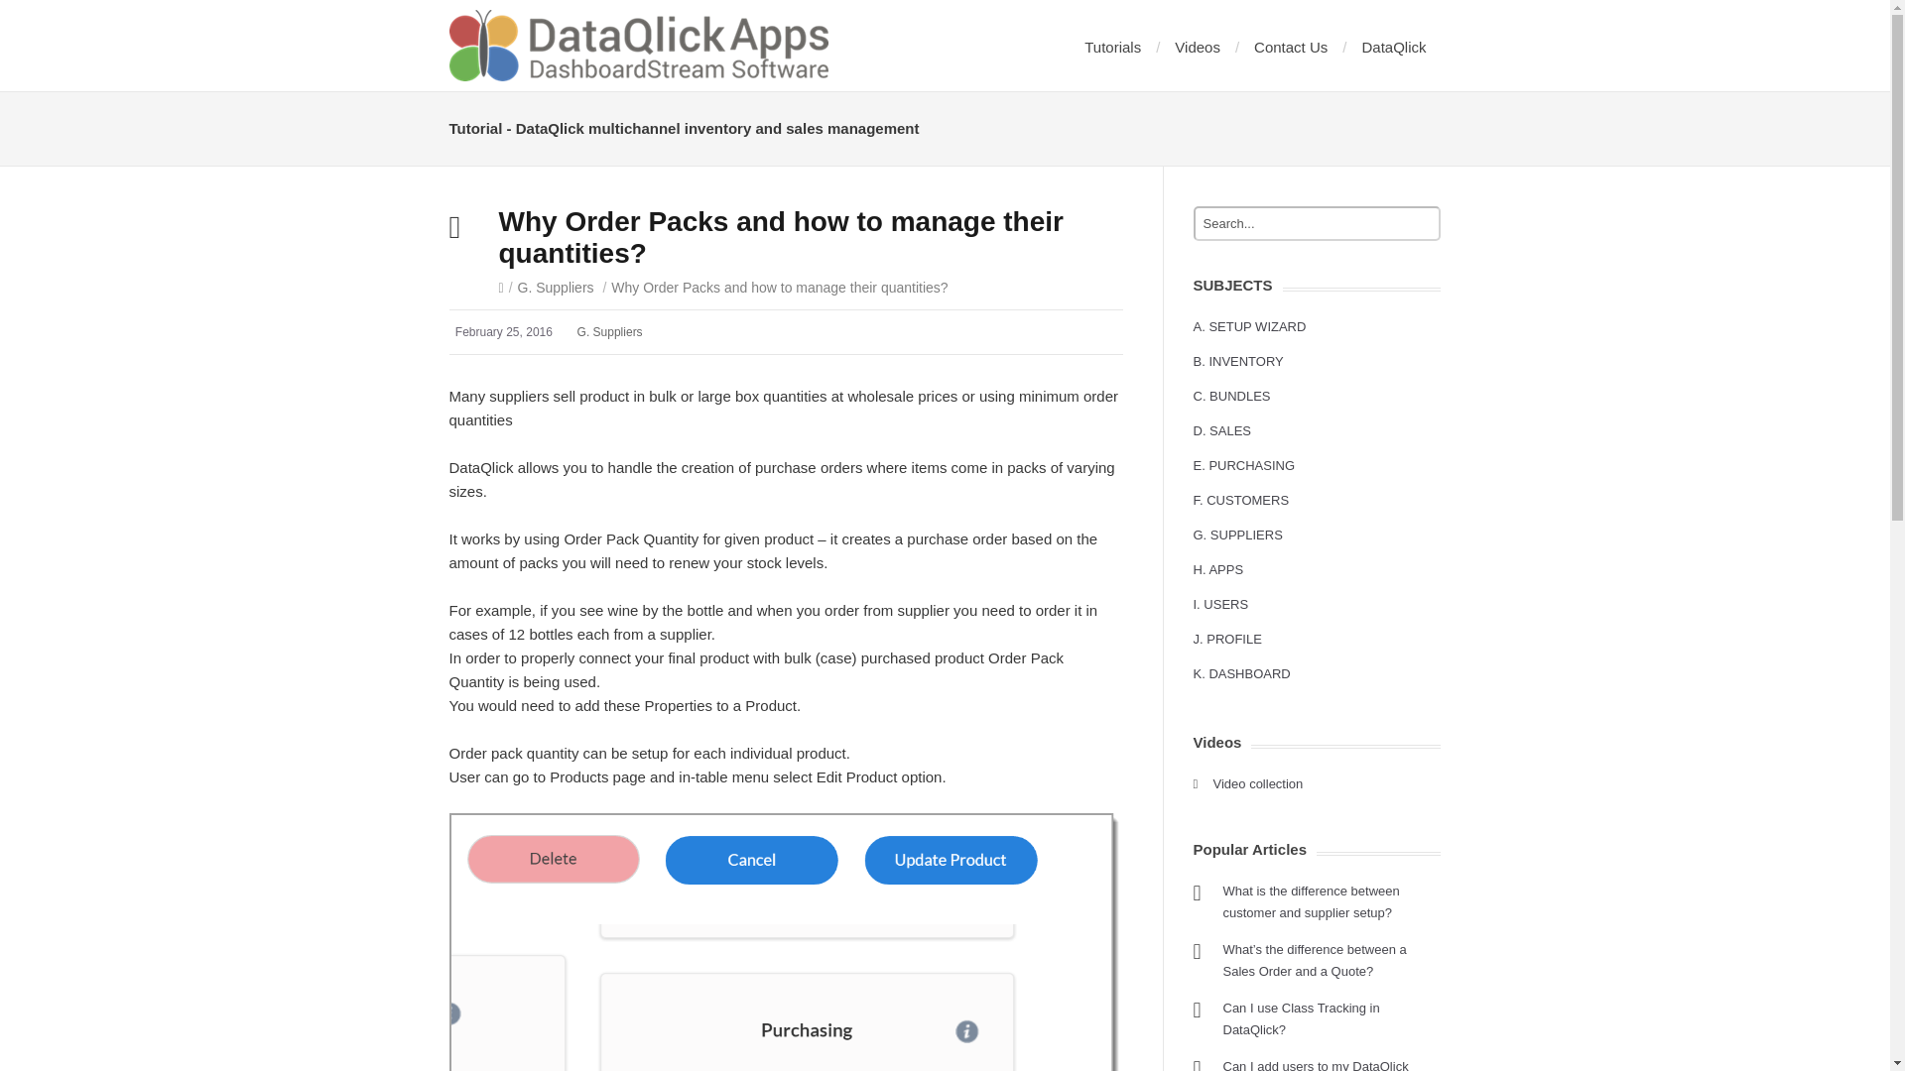 The image size is (1905, 1071). What do you see at coordinates (1221, 430) in the screenshot?
I see `D. SALES` at bounding box center [1221, 430].